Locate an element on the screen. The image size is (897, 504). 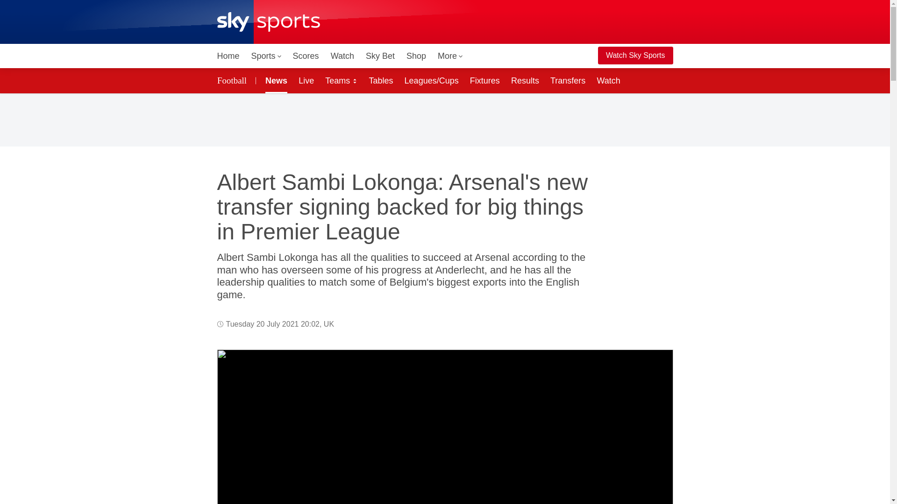
Watch Sky Sports is located at coordinates (635, 56).